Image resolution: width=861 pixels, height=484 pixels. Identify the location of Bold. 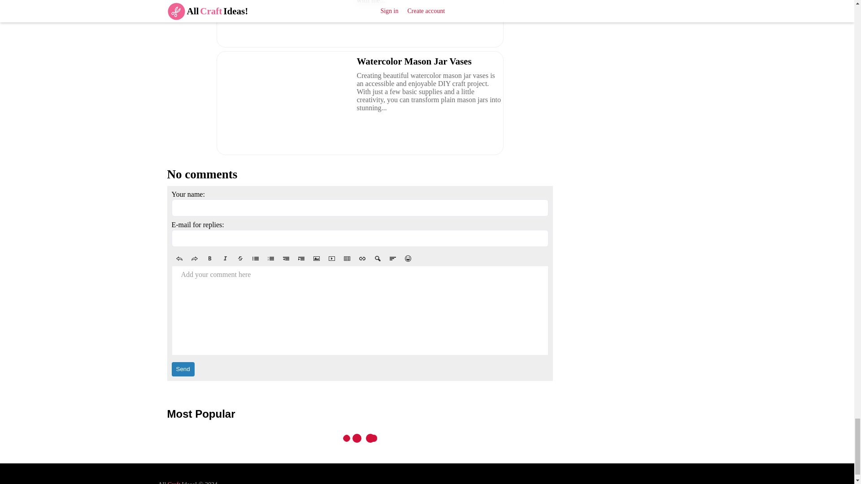
(209, 258).